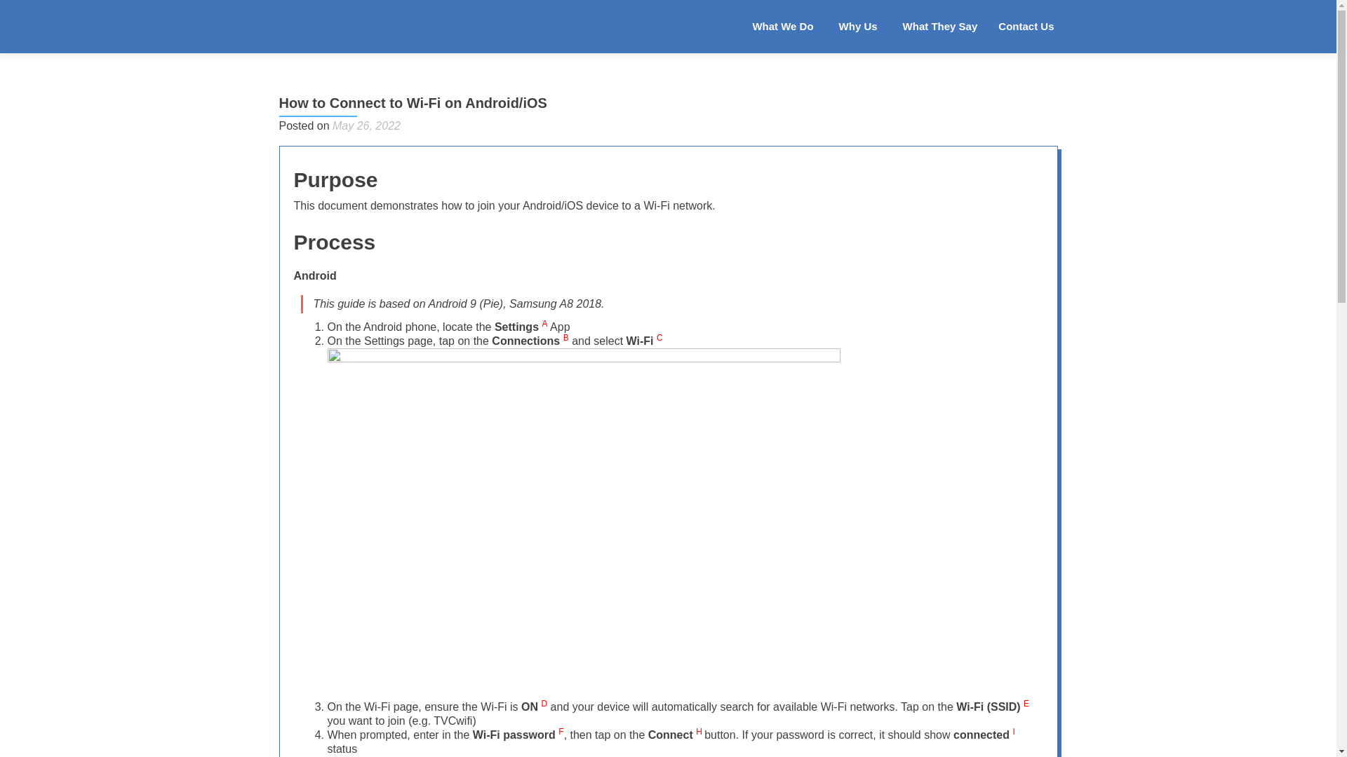  I want to click on Contact Us, so click(1026, 27).